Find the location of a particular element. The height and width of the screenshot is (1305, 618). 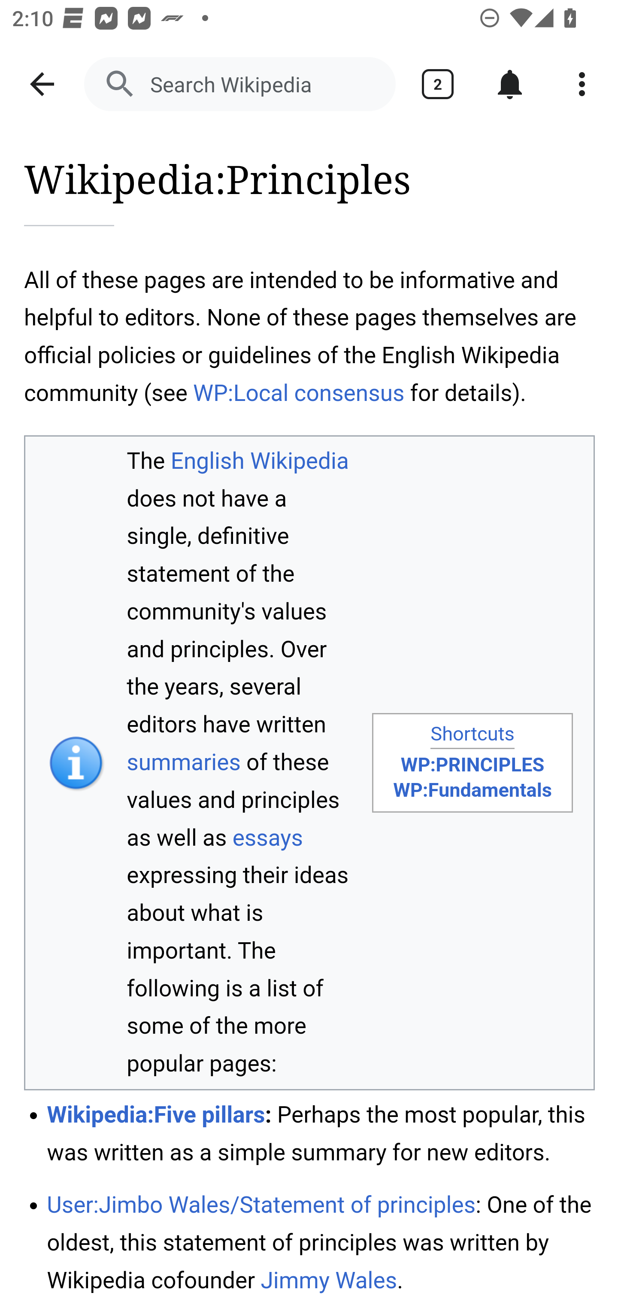

Show tabs 2 is located at coordinates (438, 84).